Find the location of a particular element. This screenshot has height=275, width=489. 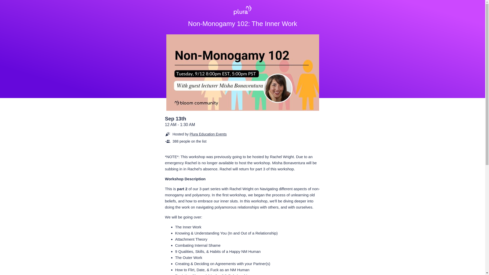

Plura Education Events is located at coordinates (208, 134).